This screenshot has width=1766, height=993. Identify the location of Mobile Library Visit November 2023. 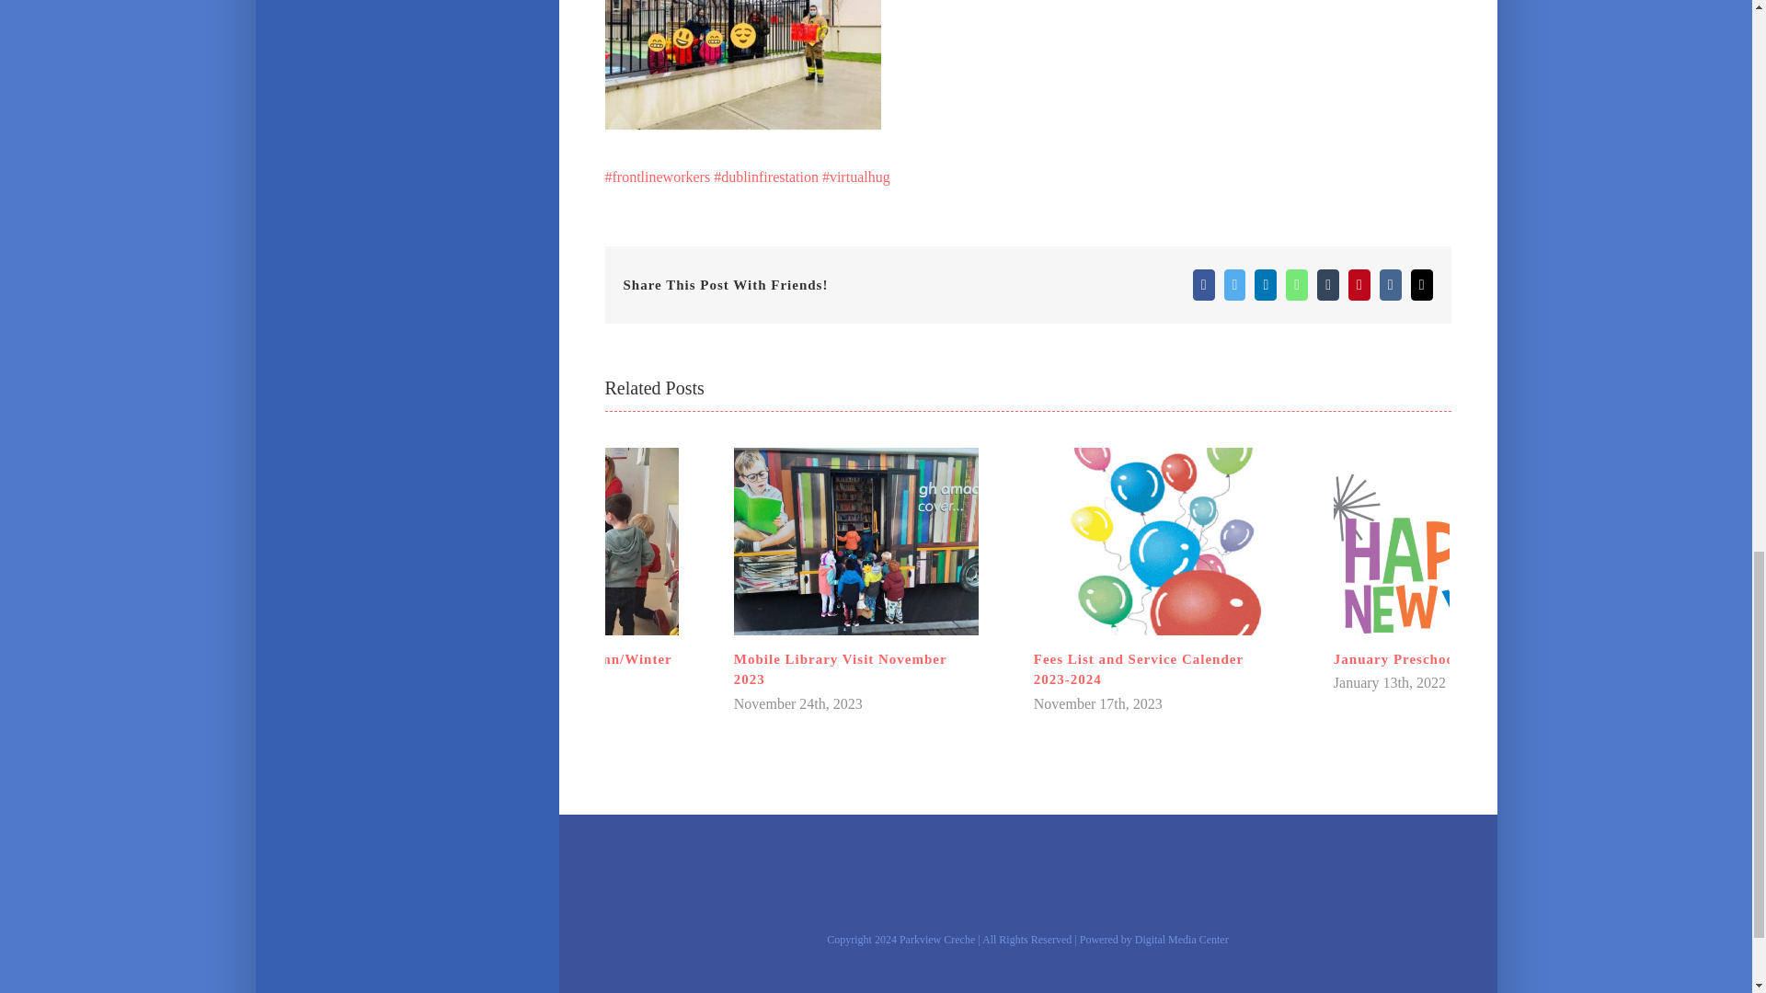
(841, 669).